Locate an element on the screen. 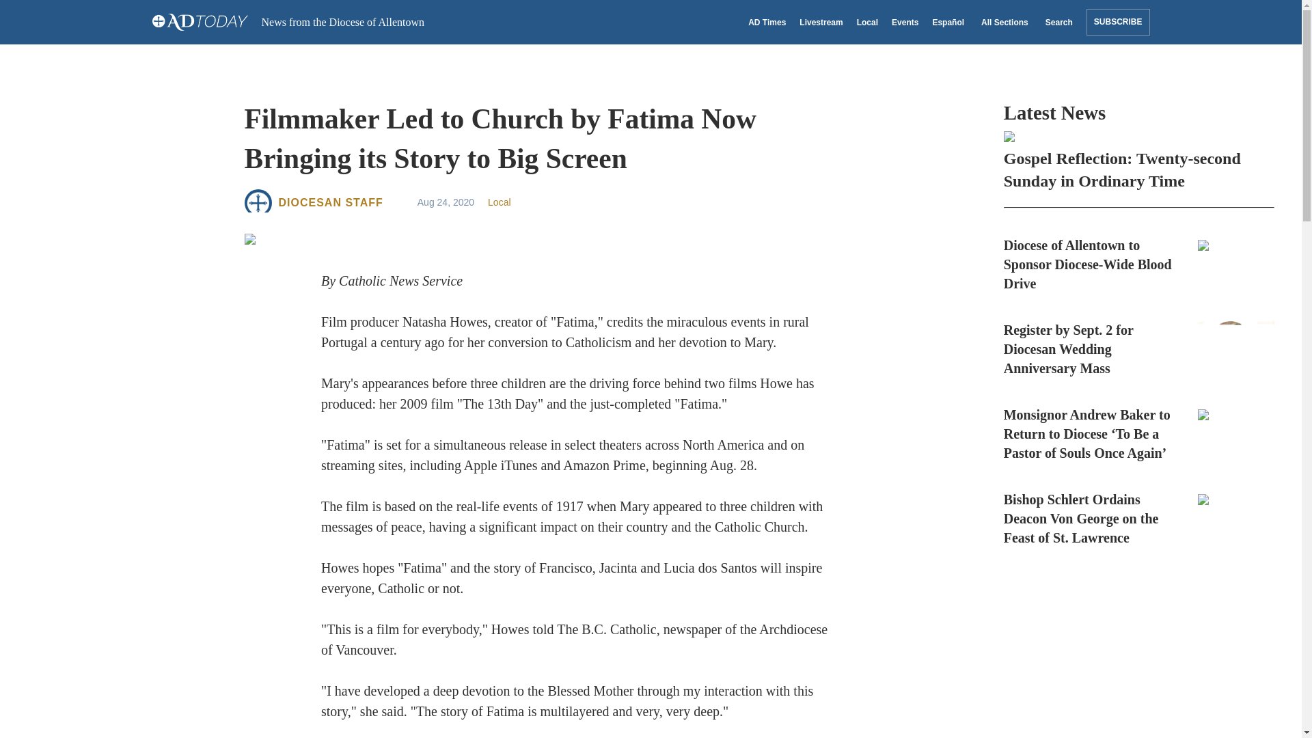  Search is located at coordinates (1057, 22).